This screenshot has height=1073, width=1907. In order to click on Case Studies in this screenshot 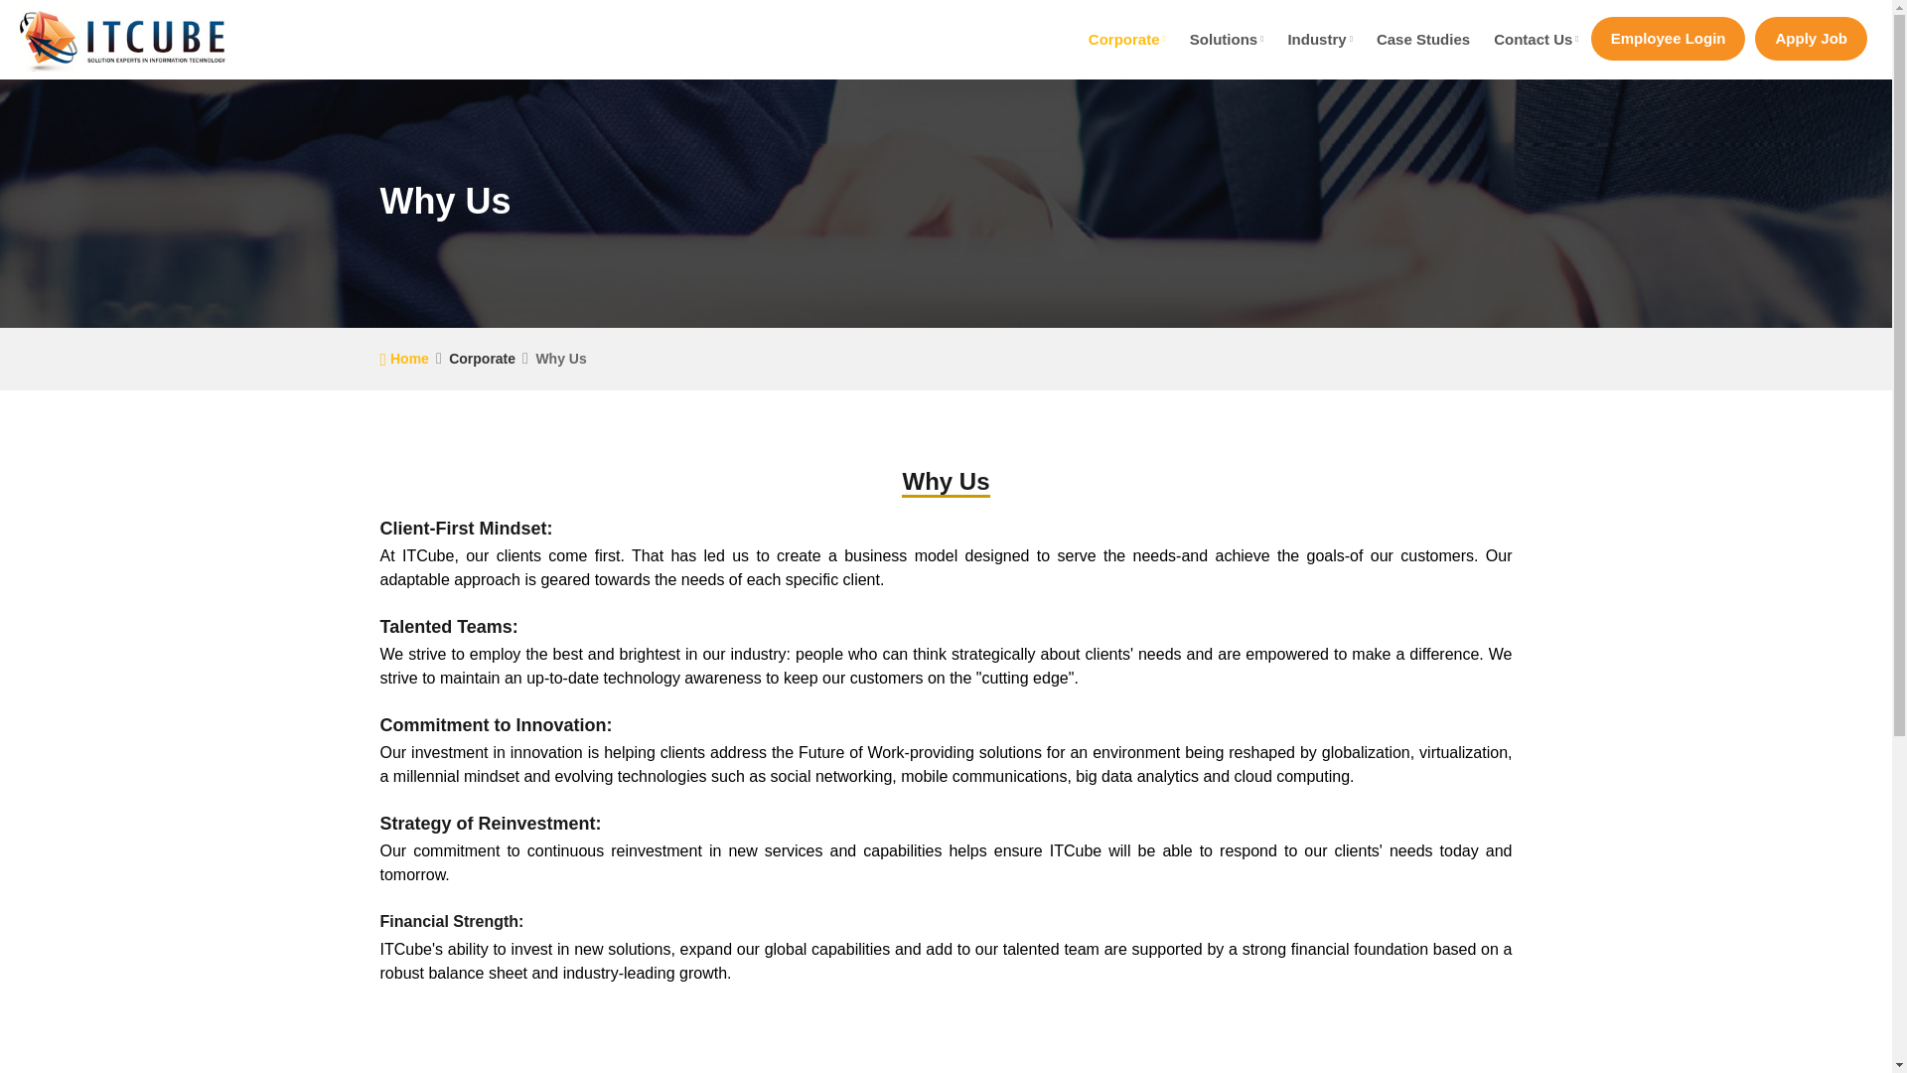, I will do `click(1422, 40)`.